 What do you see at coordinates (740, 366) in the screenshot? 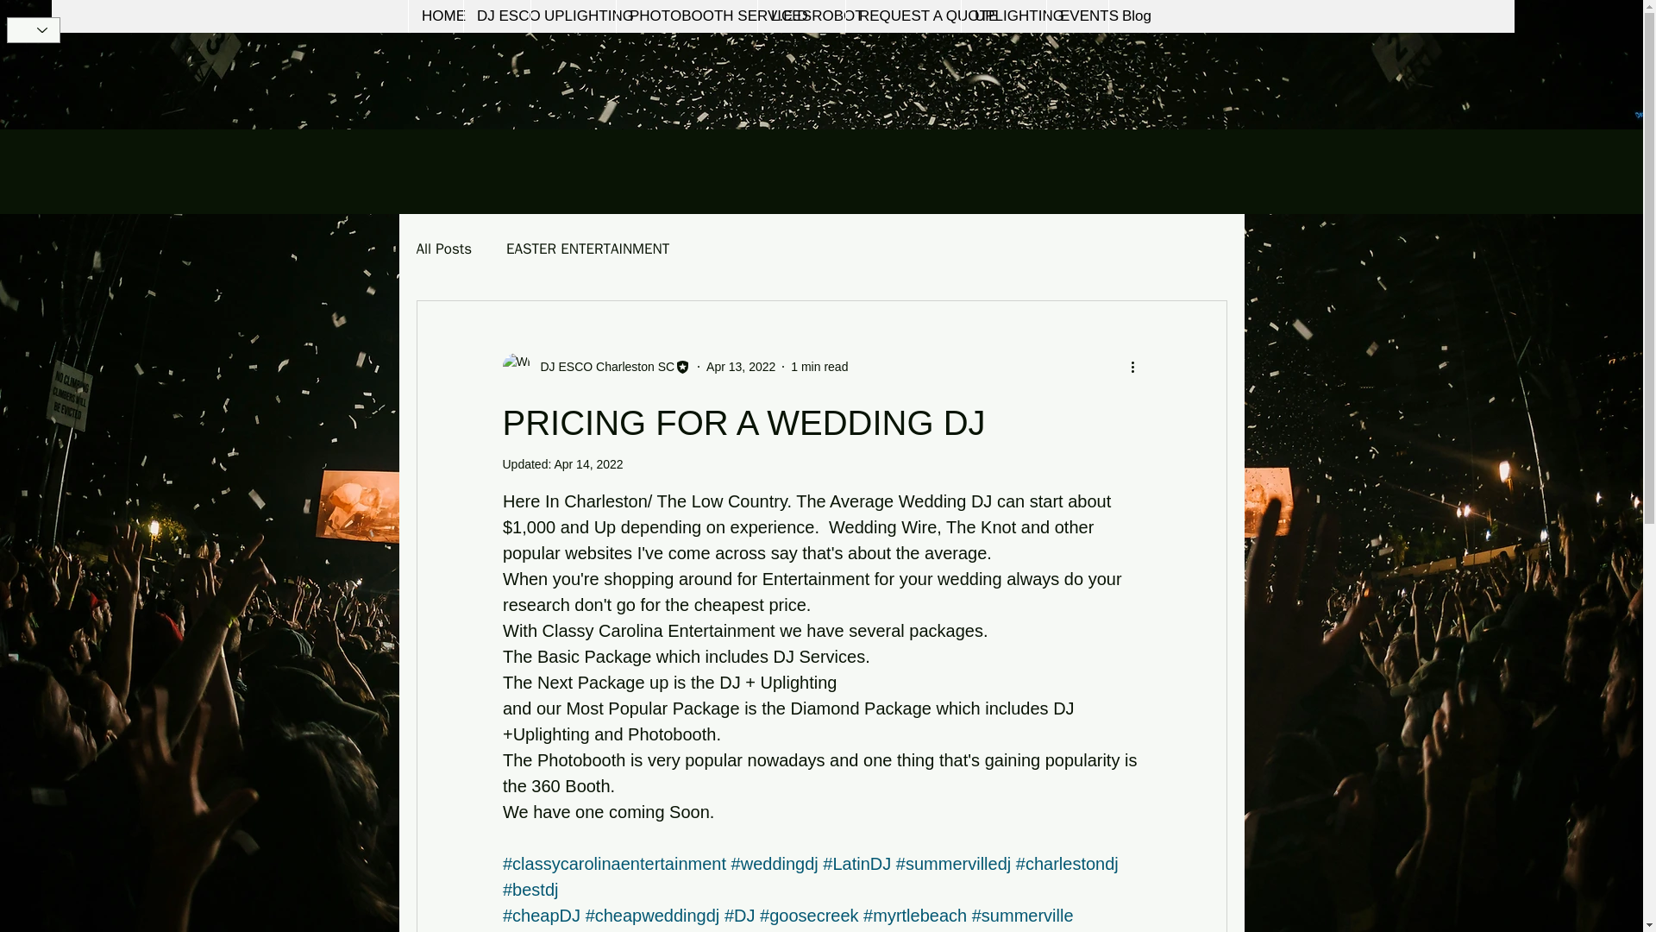
I see `Apr 13, 2022` at bounding box center [740, 366].